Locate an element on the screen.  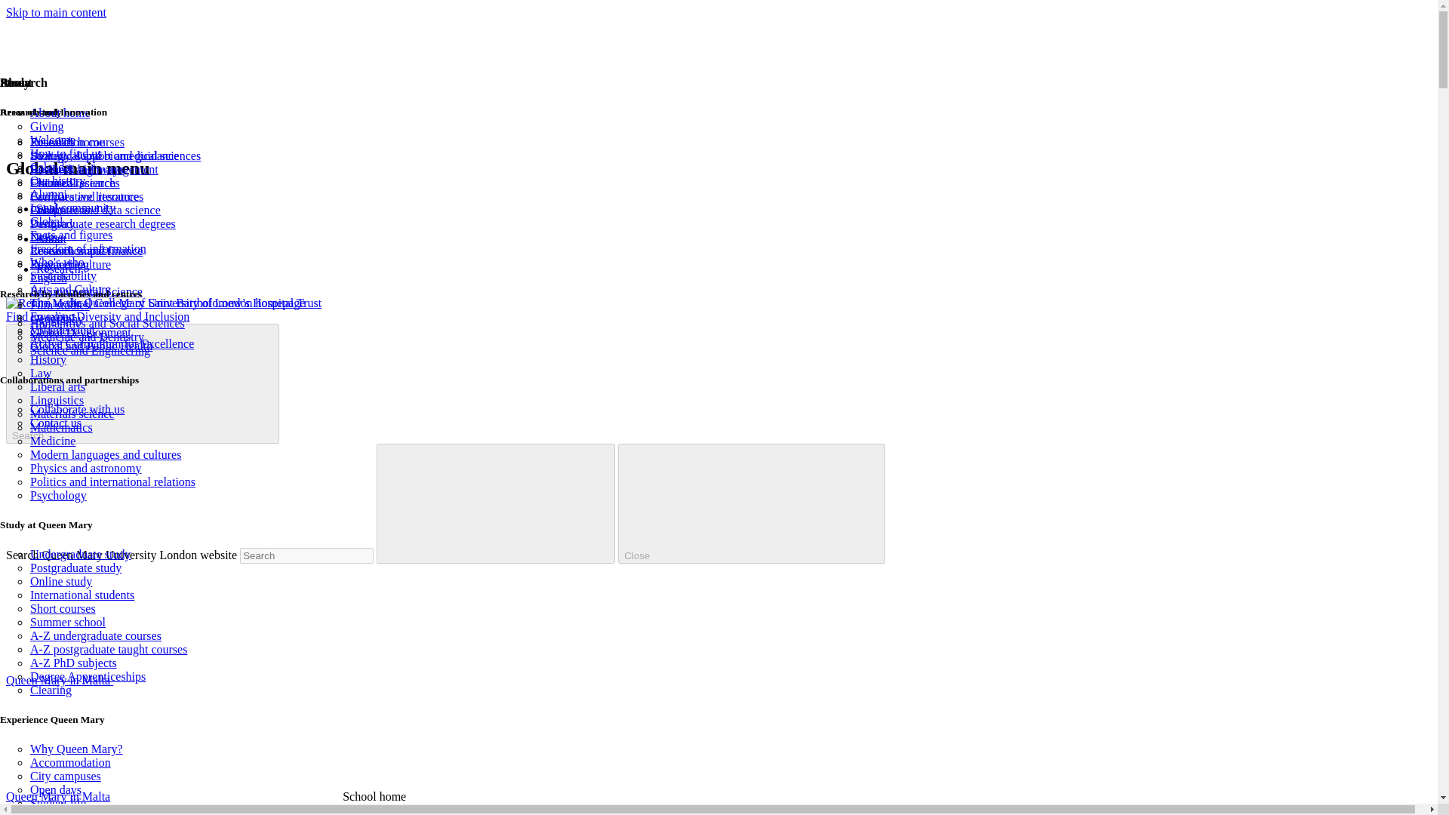
Medicine is located at coordinates (53, 441).